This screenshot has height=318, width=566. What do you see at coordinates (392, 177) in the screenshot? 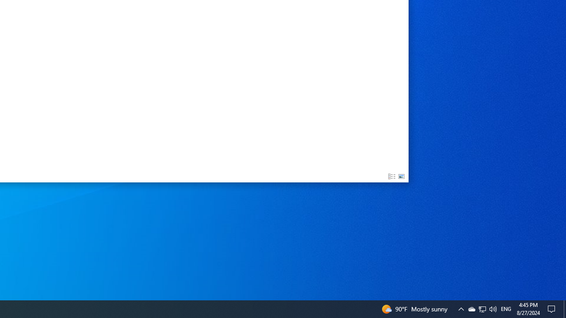
I see `Action Center, No new notifications` at bounding box center [392, 177].